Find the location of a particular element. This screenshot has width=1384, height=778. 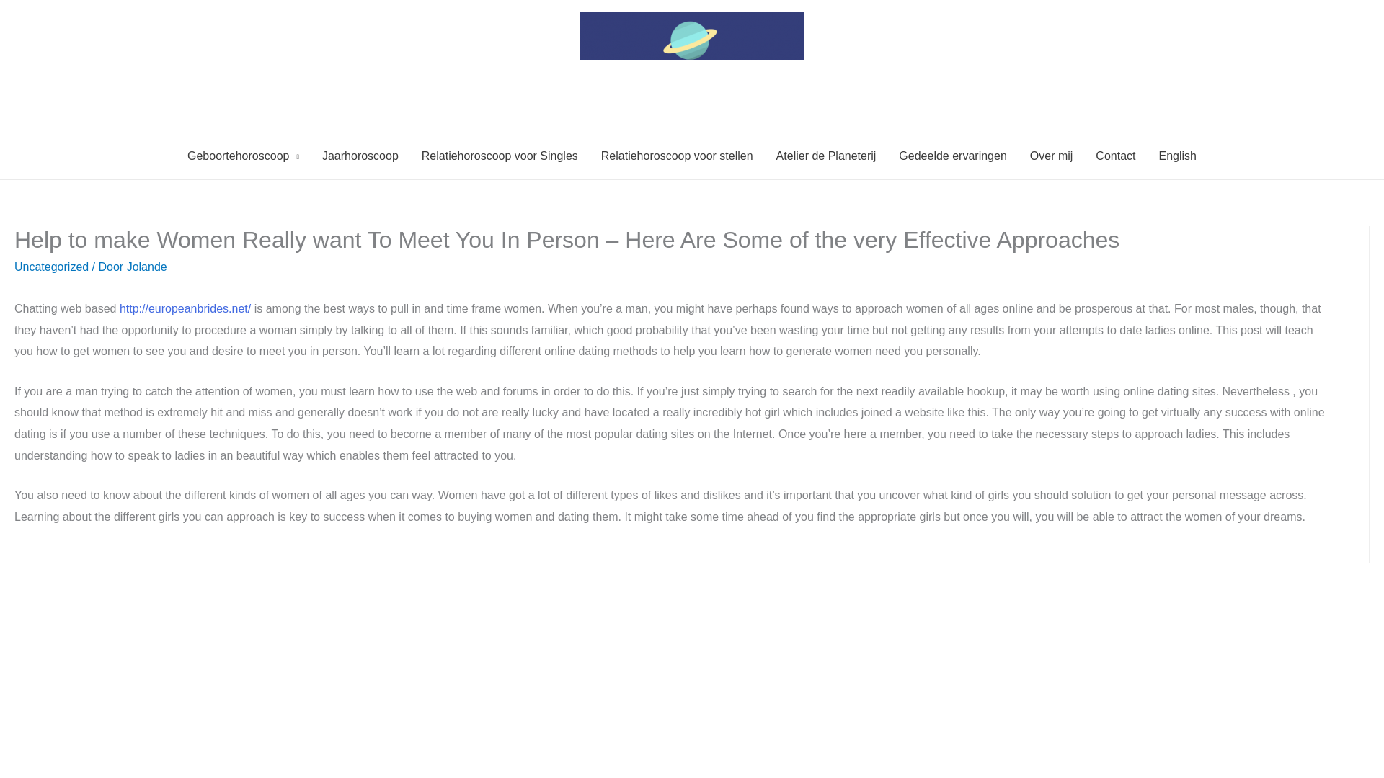

Over mij is located at coordinates (1052, 156).